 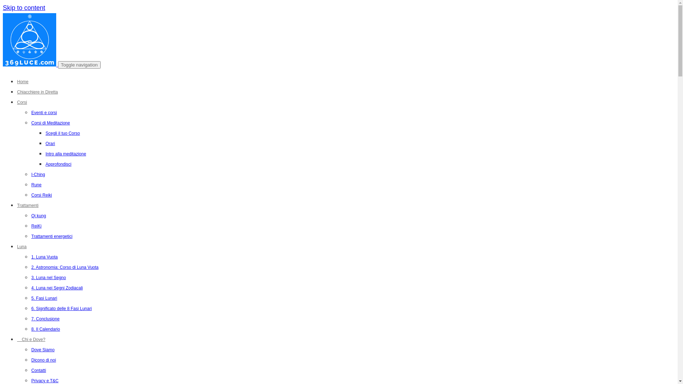 I want to click on Corsi, so click(x=22, y=102).